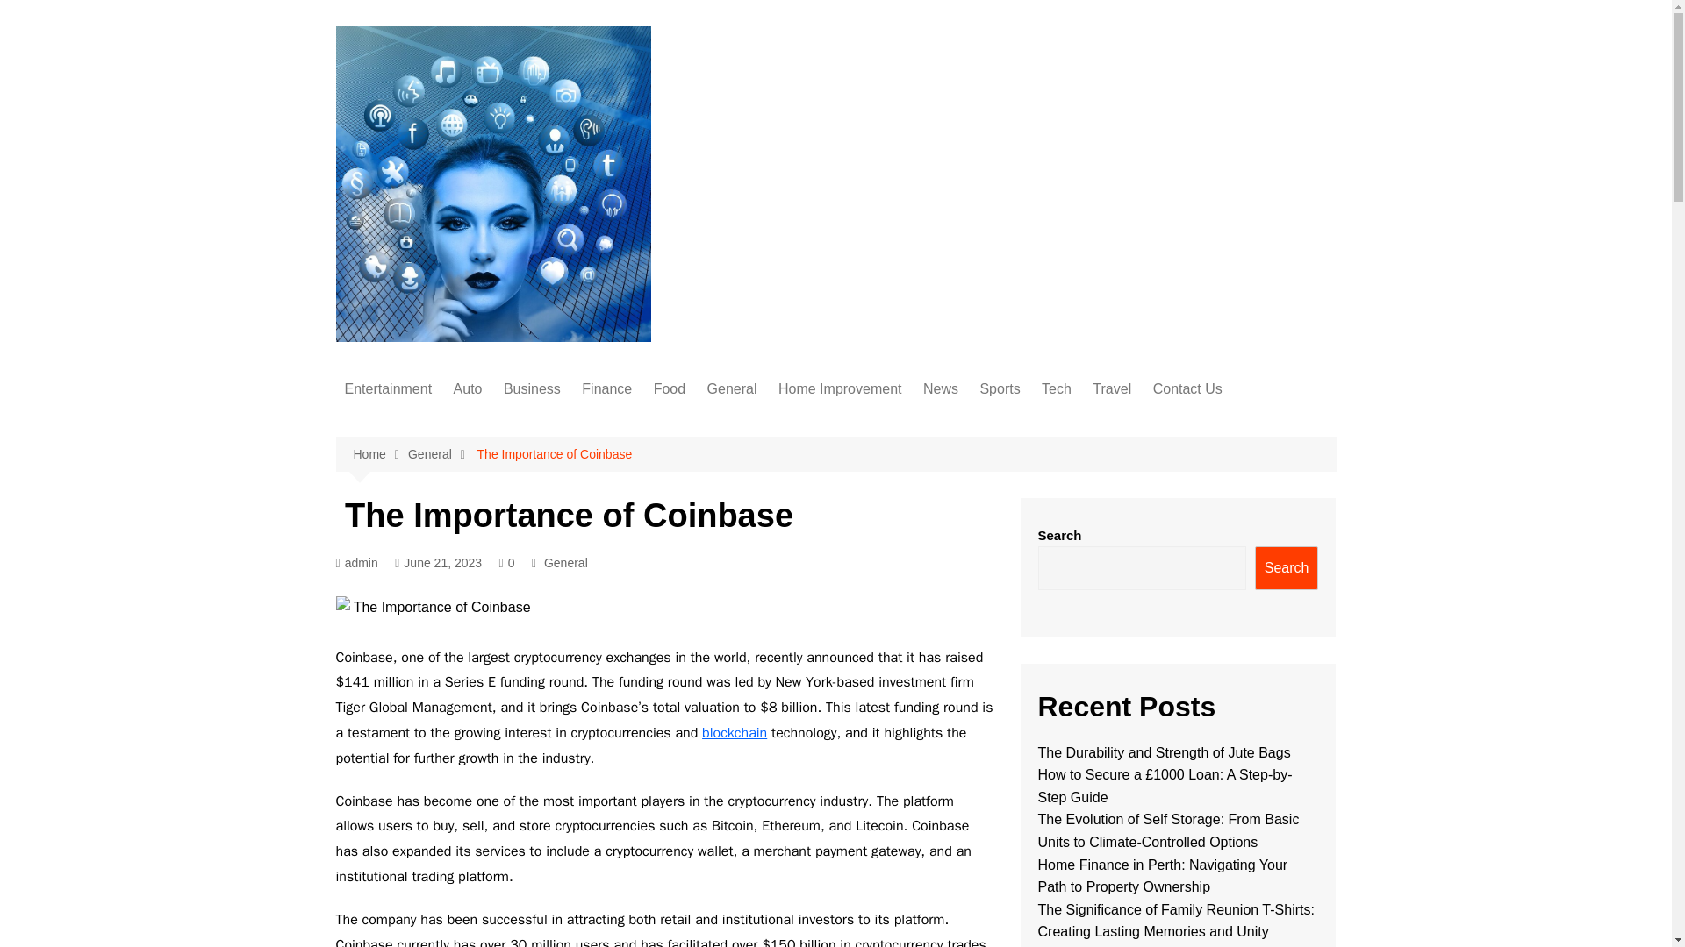 This screenshot has height=947, width=1685. What do you see at coordinates (356, 563) in the screenshot?
I see `admin` at bounding box center [356, 563].